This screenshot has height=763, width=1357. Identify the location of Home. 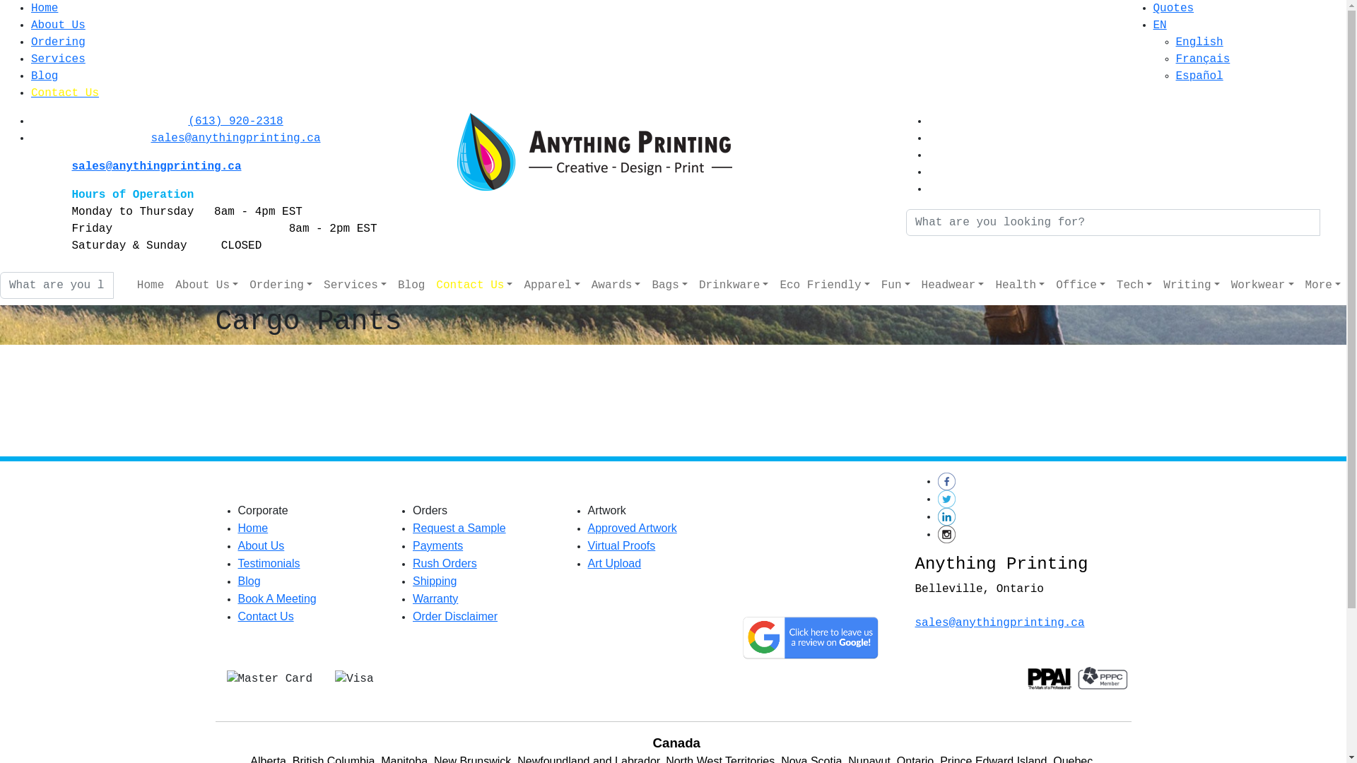
(45, 8).